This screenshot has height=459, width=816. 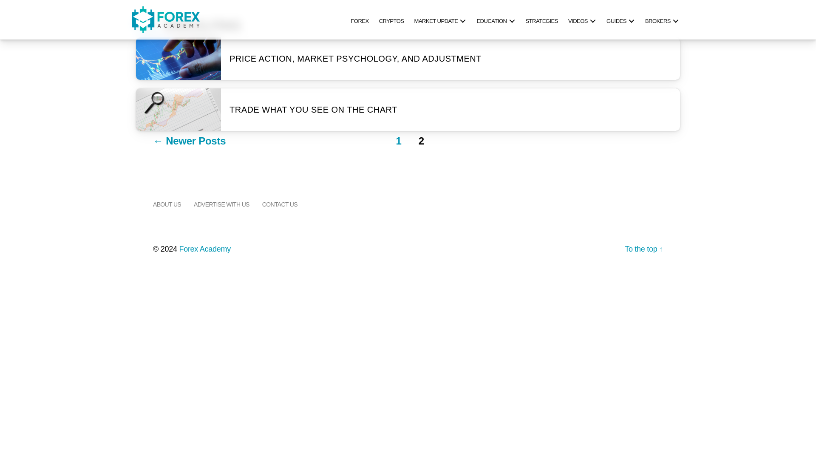 What do you see at coordinates (440, 20) in the screenshot?
I see `MARKET UPDATE` at bounding box center [440, 20].